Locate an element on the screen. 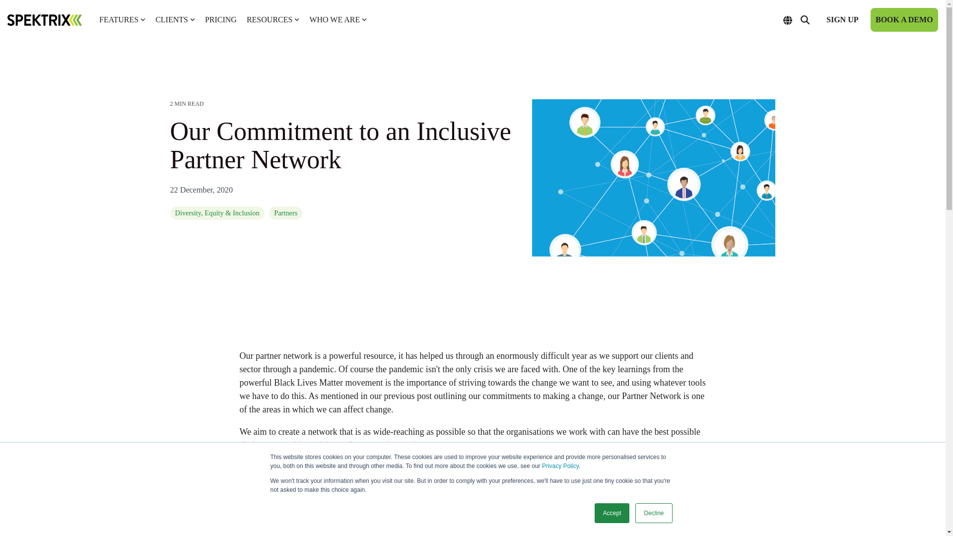  book a demo is located at coordinates (904, 20).